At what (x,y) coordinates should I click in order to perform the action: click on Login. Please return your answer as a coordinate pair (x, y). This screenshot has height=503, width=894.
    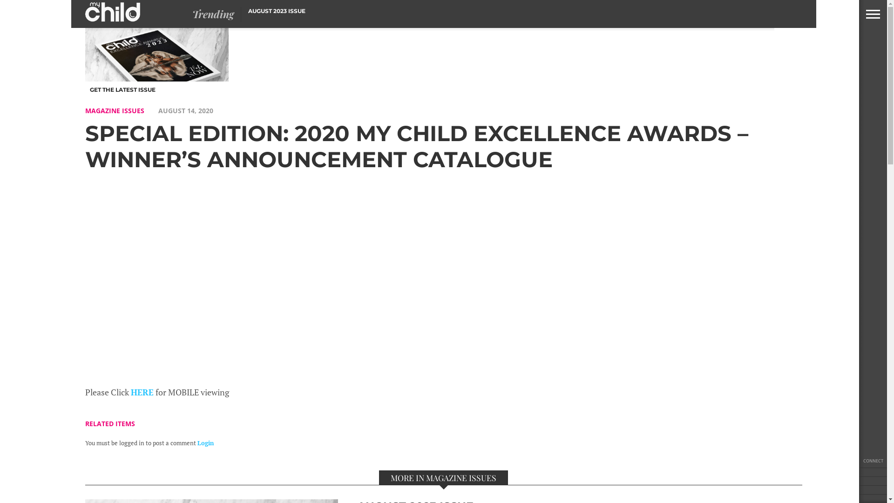
    Looking at the image, I should click on (206, 443).